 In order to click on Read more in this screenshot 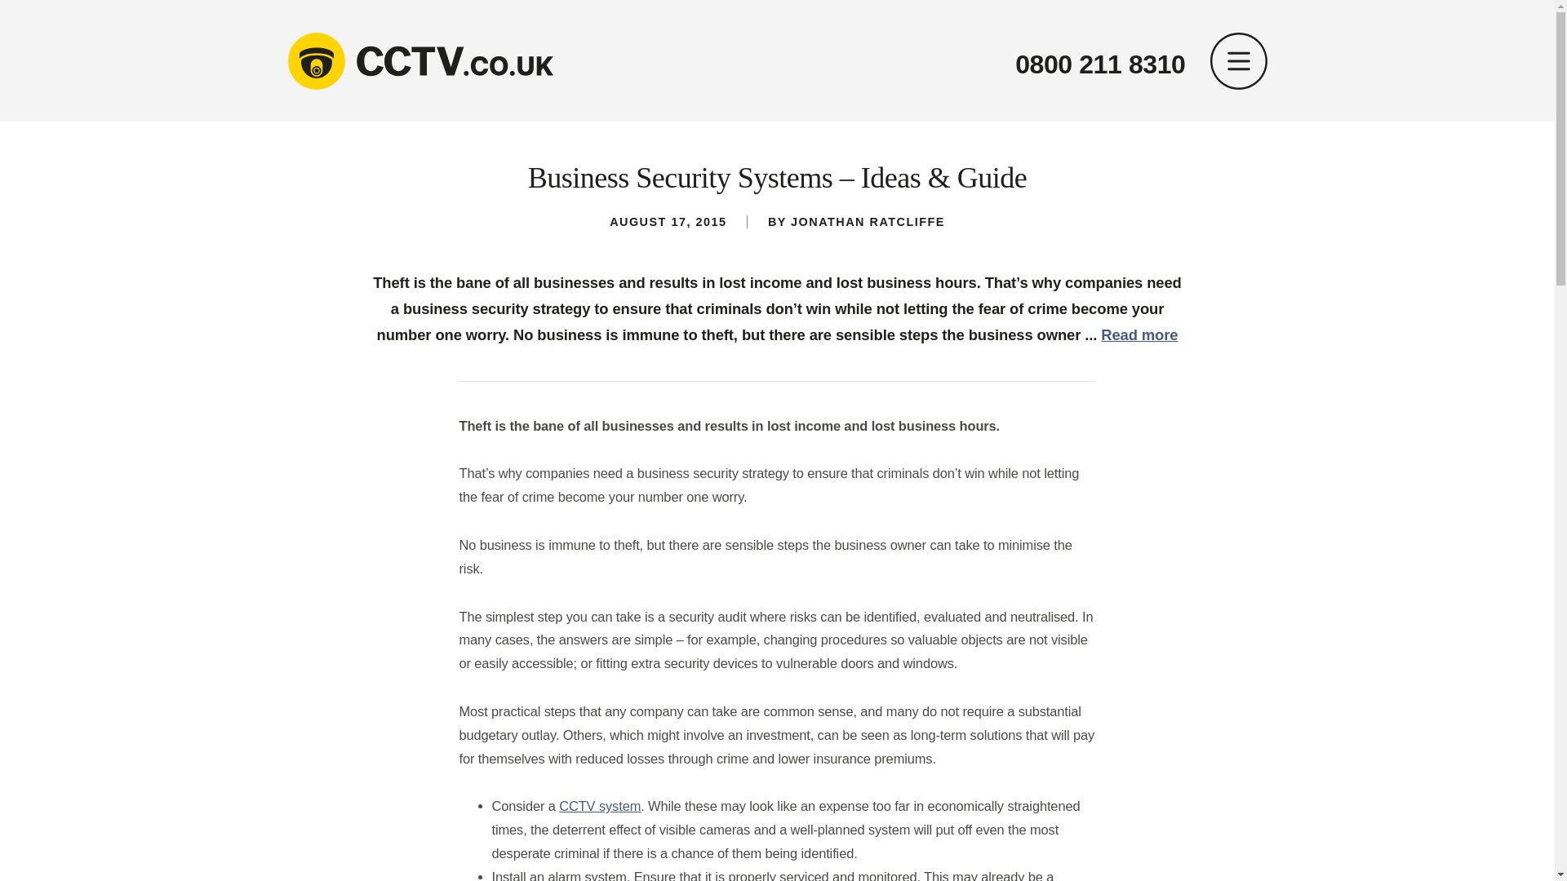, I will do `click(1139, 334)`.